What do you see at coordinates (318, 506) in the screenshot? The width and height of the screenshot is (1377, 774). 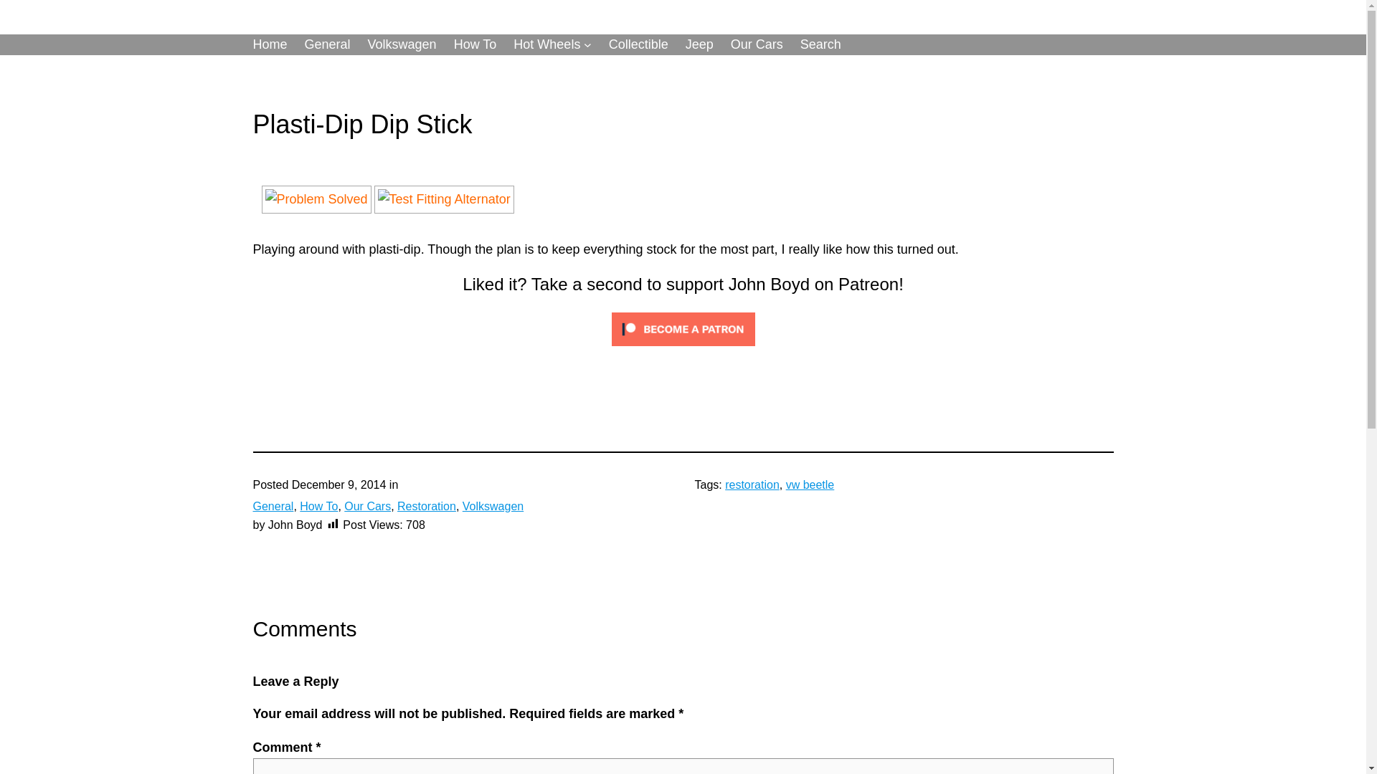 I see `How To` at bounding box center [318, 506].